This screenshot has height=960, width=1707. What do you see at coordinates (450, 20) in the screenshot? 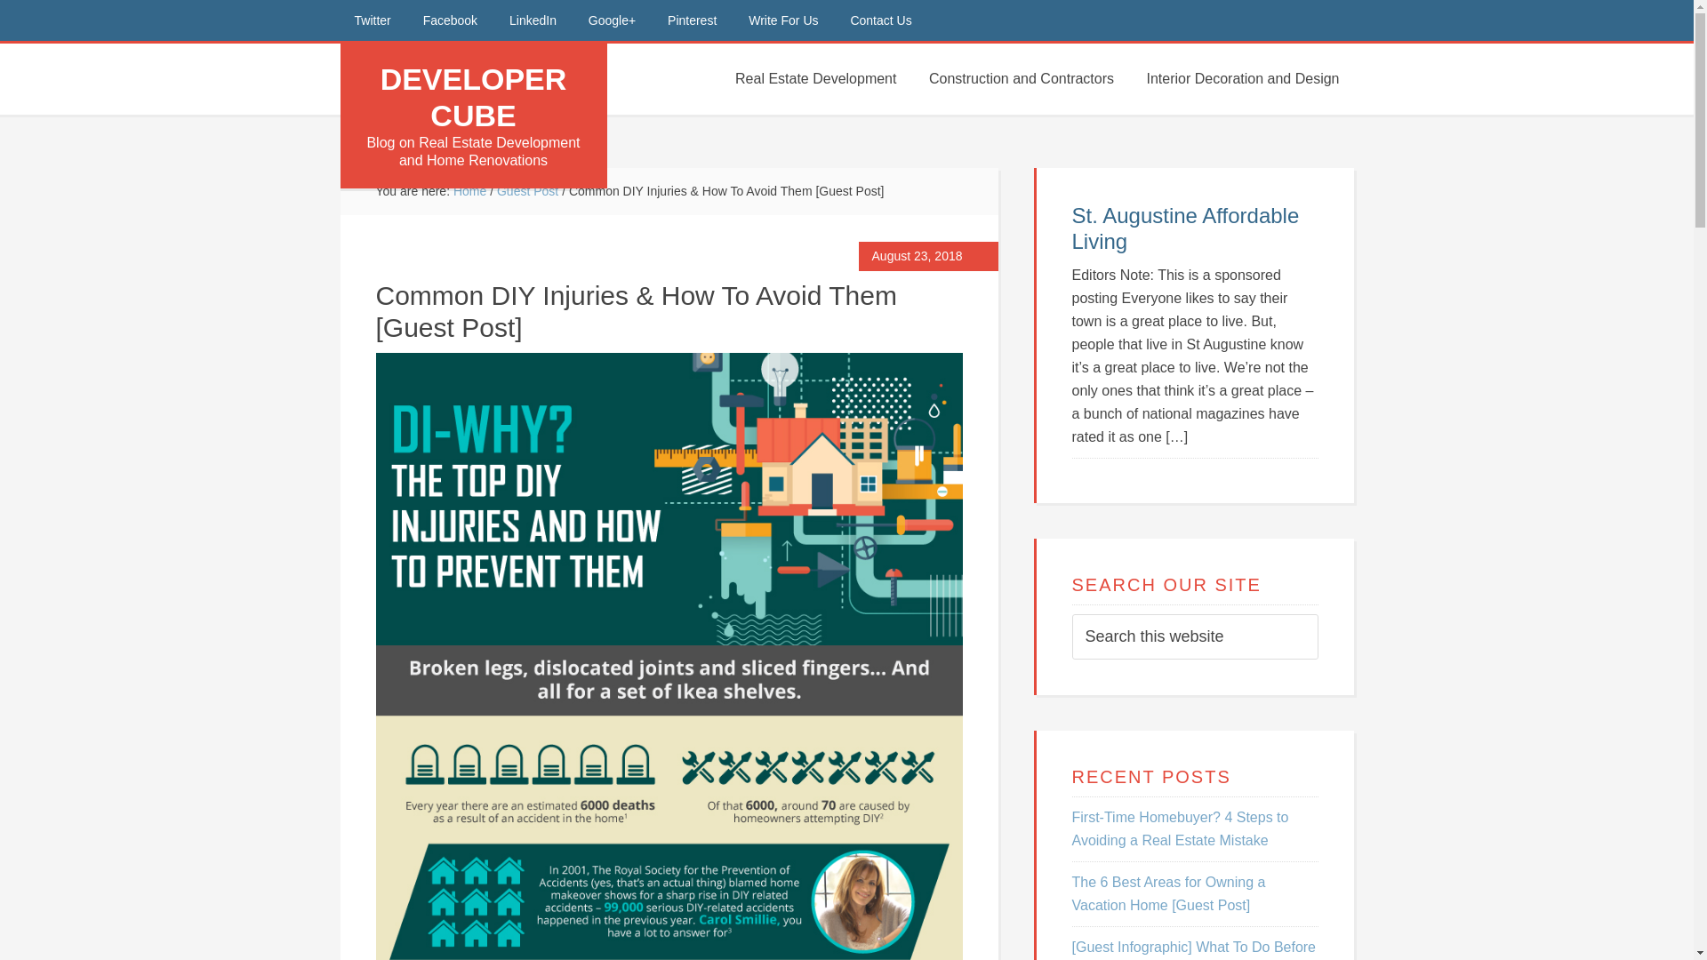
I see `Facebook` at bounding box center [450, 20].